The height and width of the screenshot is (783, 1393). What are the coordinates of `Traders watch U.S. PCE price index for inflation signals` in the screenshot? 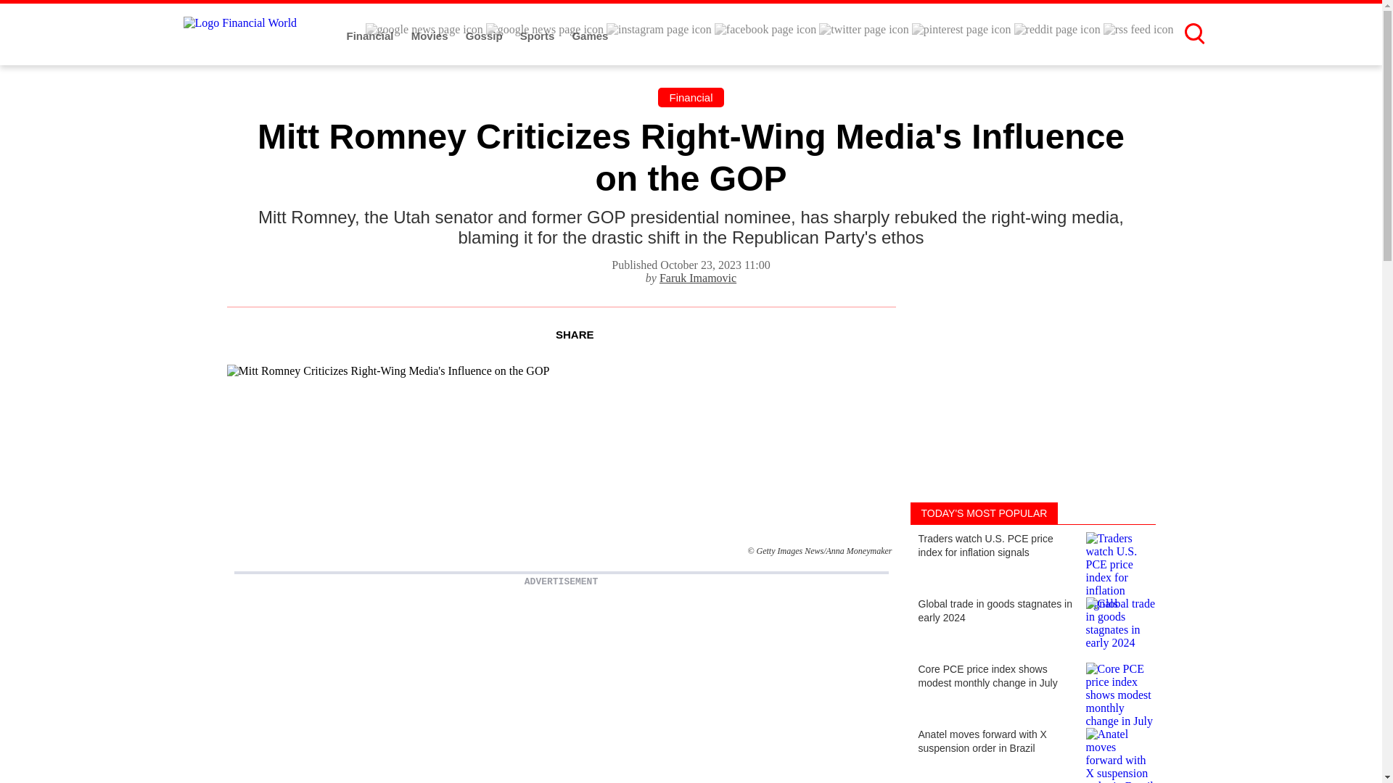 It's located at (1032, 557).